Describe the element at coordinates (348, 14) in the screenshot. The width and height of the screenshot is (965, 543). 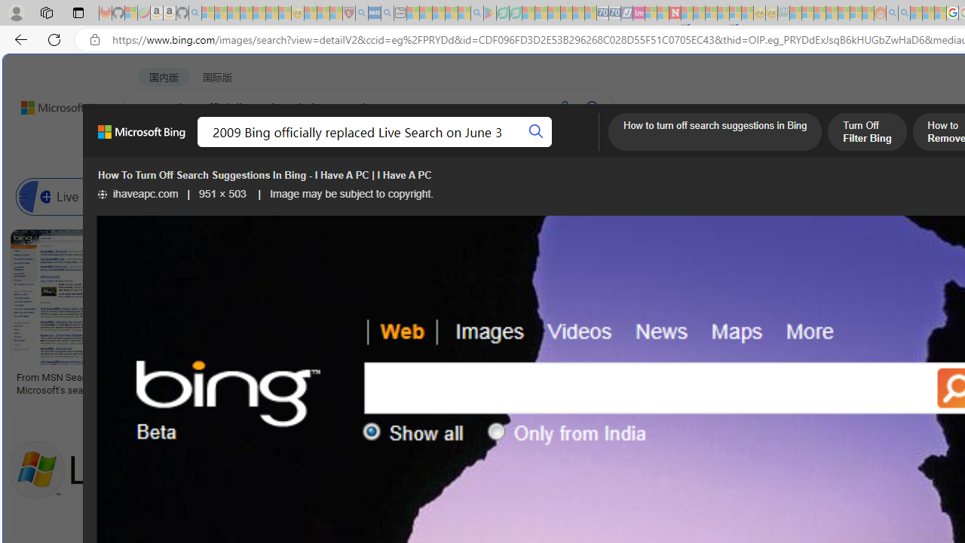
I see `Robert H. Shmerling, MD - Harvard Health - Sleeping` at that location.